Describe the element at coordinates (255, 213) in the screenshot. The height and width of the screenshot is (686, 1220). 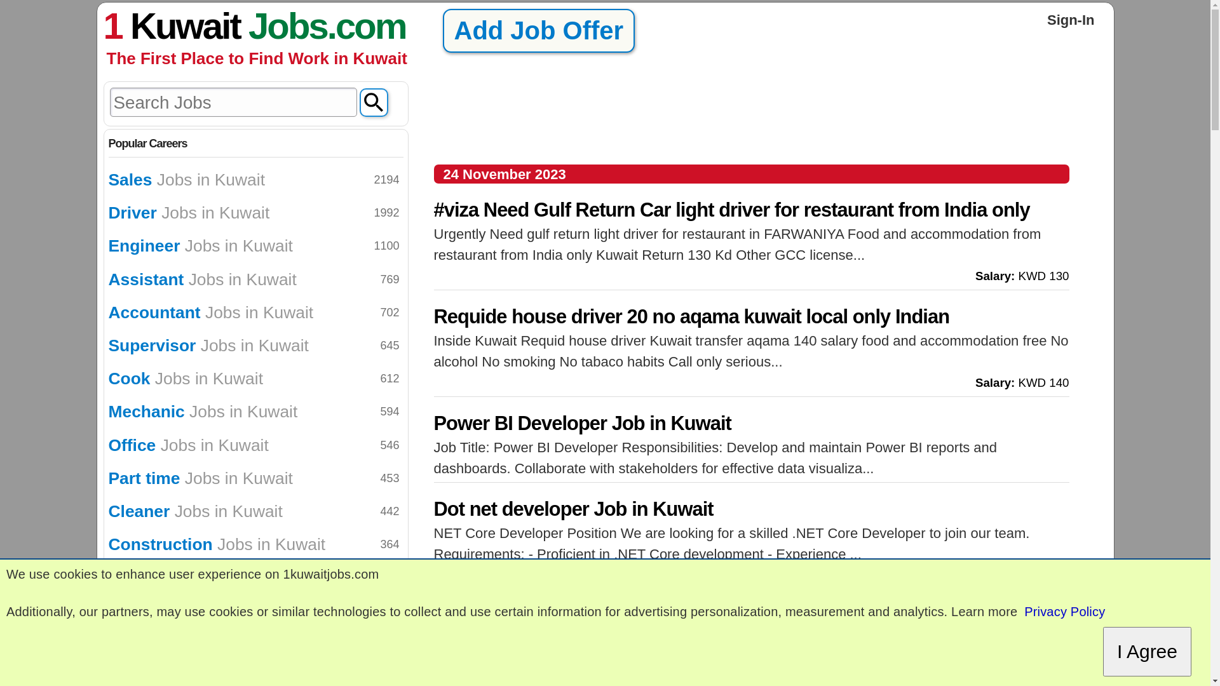
I see `Driver Jobs in Kuwait
1992` at that location.